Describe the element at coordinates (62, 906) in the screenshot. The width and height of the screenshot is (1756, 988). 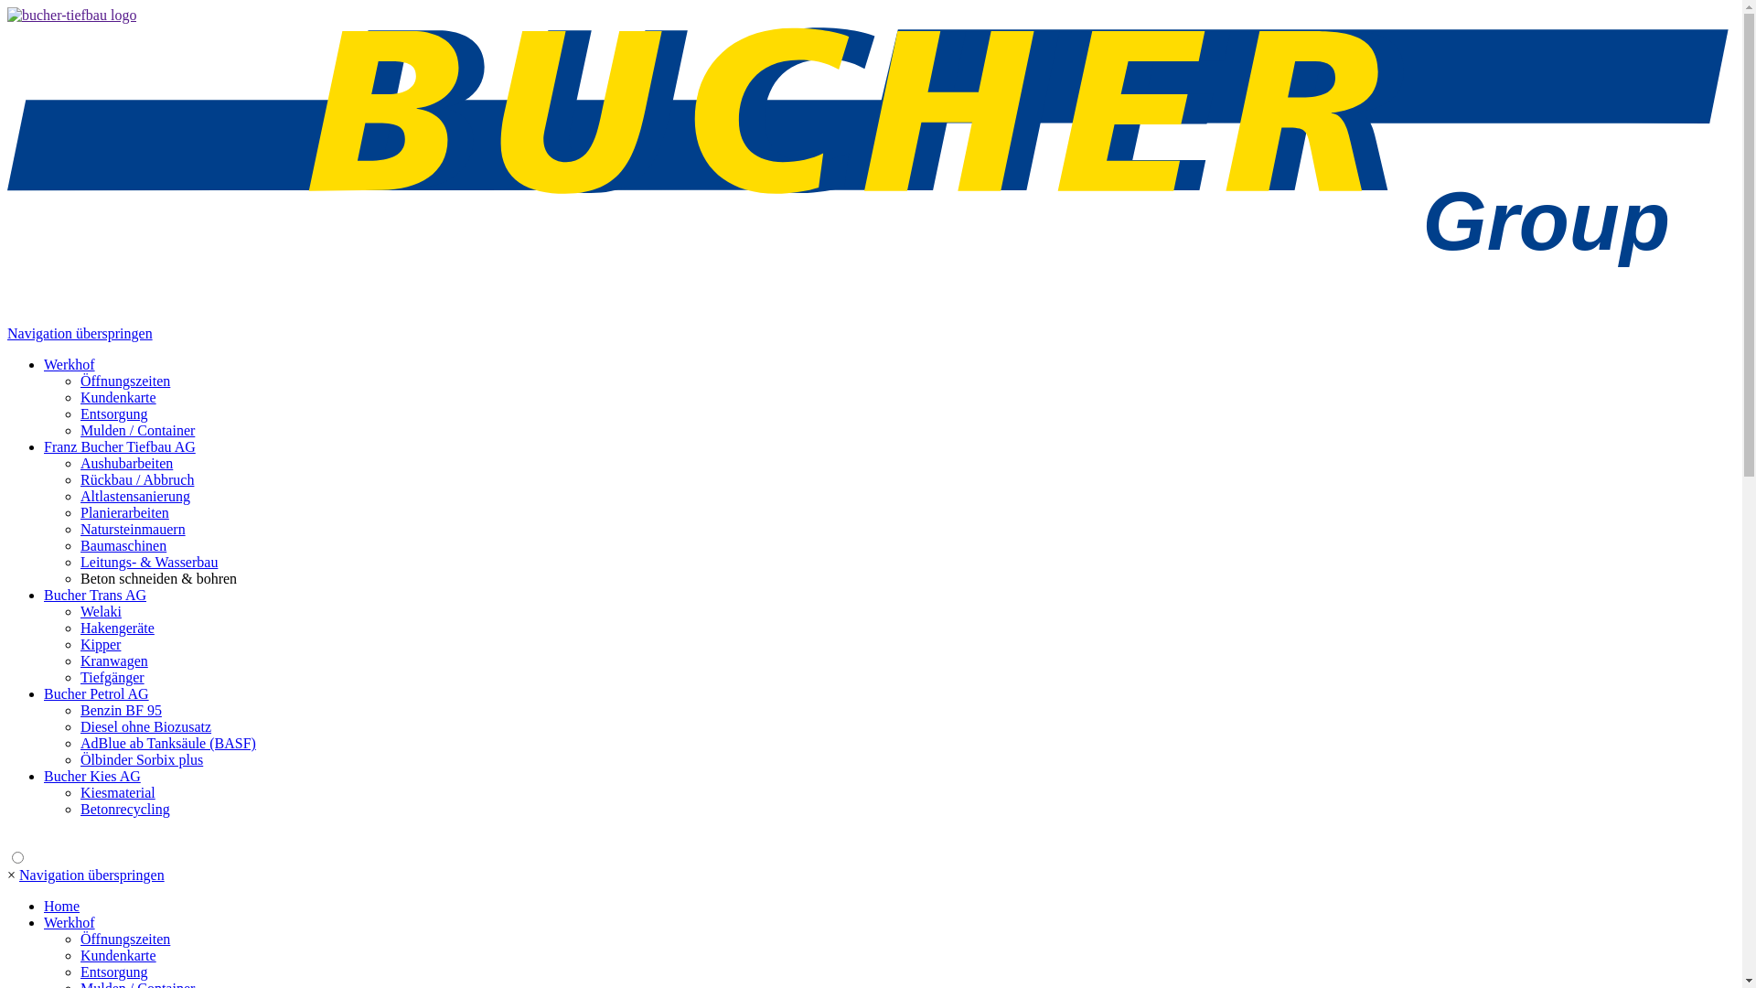
I see `Home` at that location.